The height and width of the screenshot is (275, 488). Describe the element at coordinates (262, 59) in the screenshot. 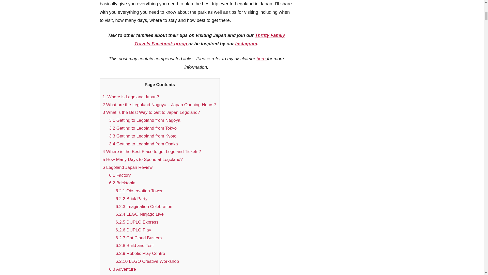

I see `here ` at that location.